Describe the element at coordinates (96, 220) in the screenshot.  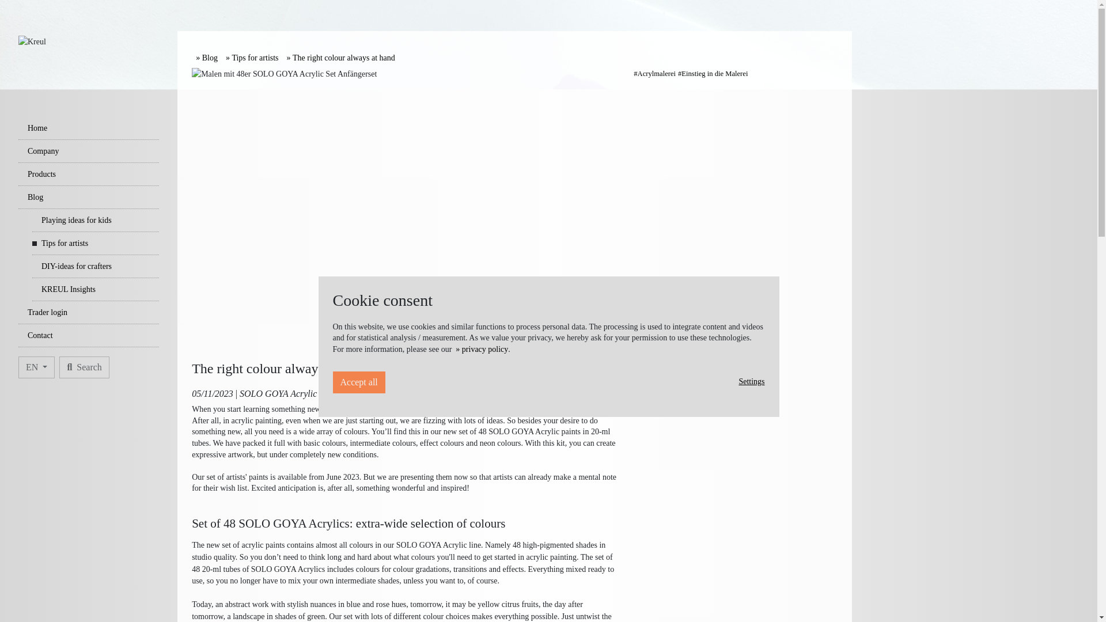
I see `Playing ideas for kids` at that location.